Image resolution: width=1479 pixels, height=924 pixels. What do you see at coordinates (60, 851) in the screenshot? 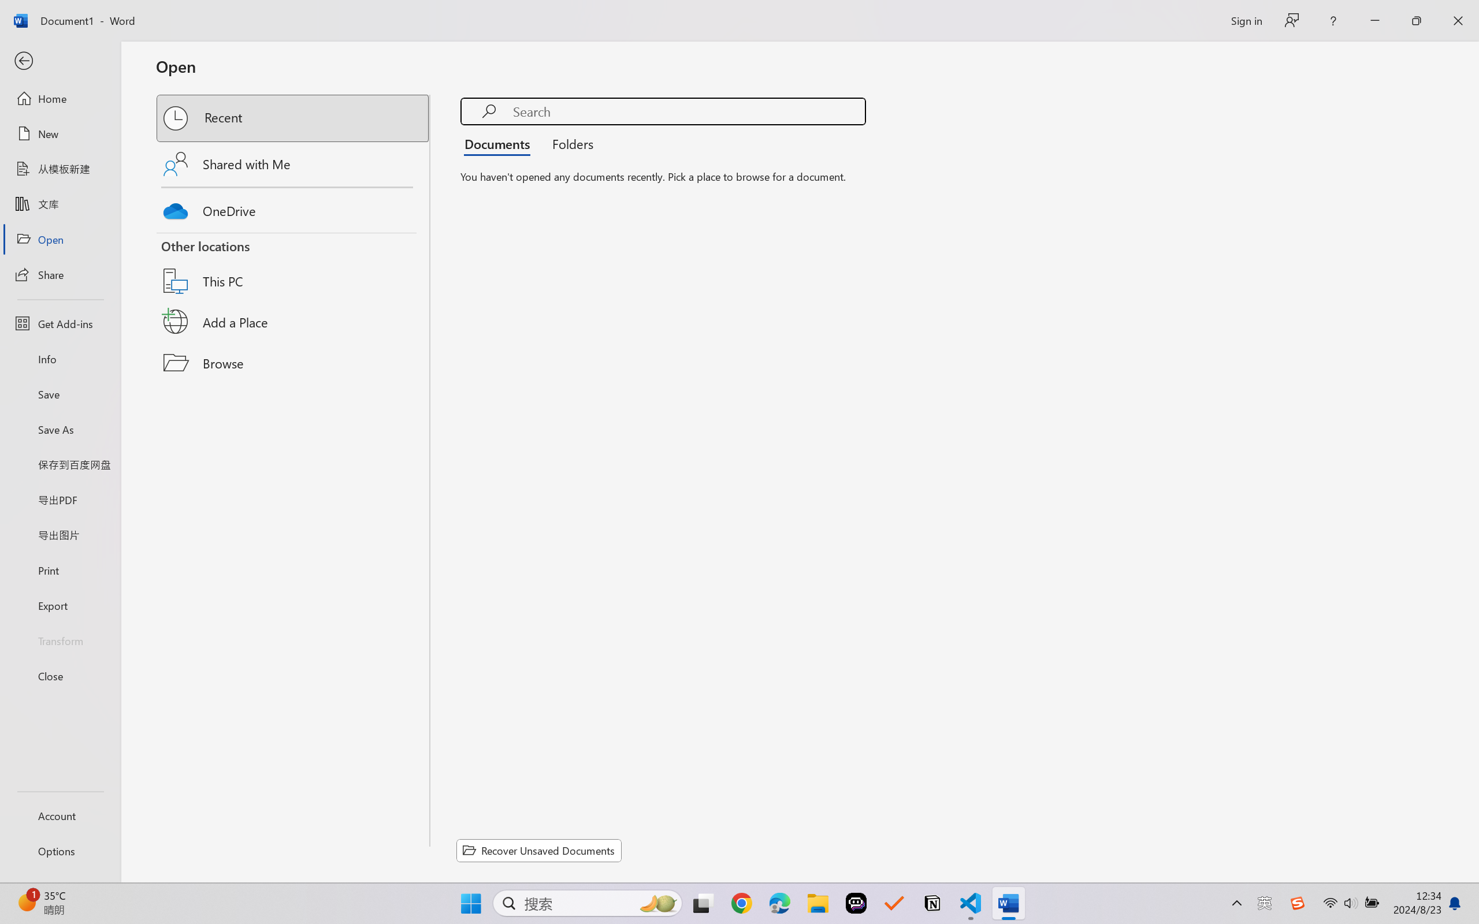
I see `Options` at bounding box center [60, 851].